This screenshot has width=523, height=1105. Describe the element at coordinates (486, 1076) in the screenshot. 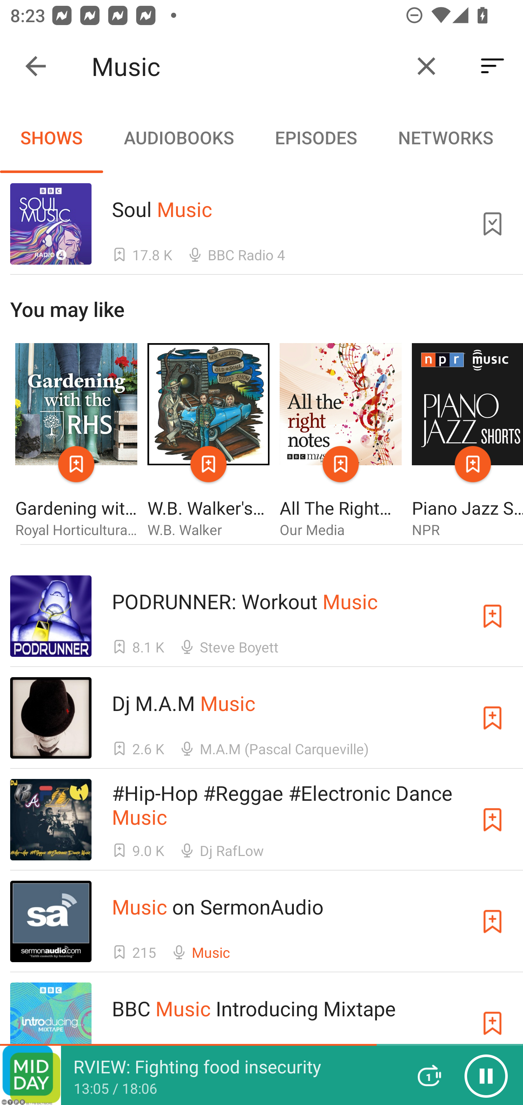

I see `Pause` at that location.